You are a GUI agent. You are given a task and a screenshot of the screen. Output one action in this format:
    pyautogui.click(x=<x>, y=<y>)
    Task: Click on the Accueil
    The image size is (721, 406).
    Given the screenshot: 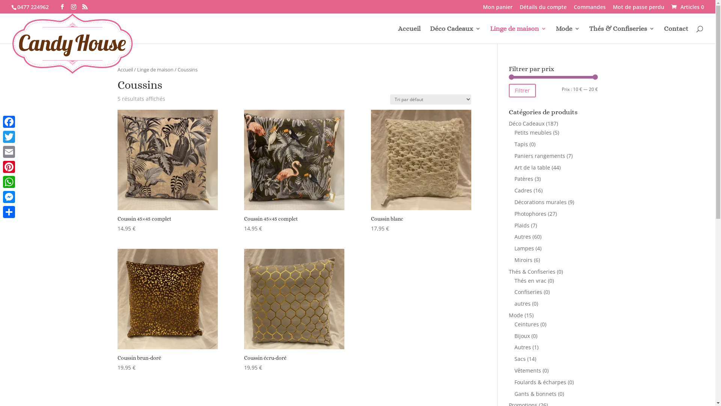 What is the action you would take?
    pyautogui.click(x=125, y=70)
    